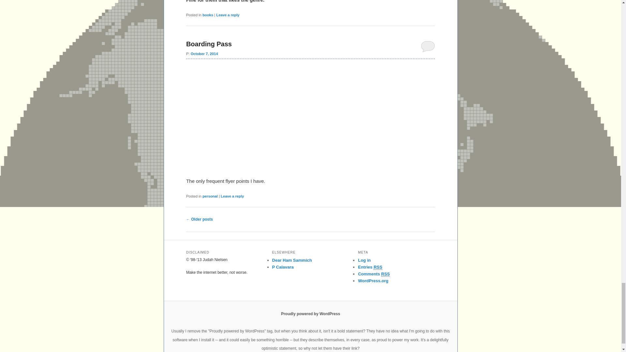  What do you see at coordinates (283, 267) in the screenshot?
I see `P. Calavara is a former bandmate and Olympia, WA artist.` at bounding box center [283, 267].